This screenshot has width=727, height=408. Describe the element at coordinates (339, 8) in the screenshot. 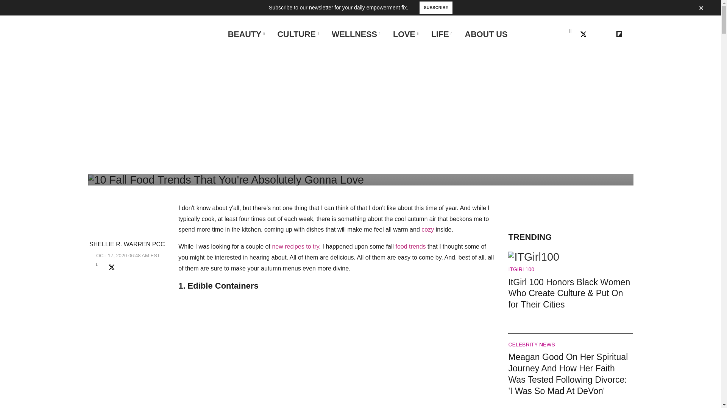

I see `Subscribe to our newsletter for your daily empowerment fix.` at that location.